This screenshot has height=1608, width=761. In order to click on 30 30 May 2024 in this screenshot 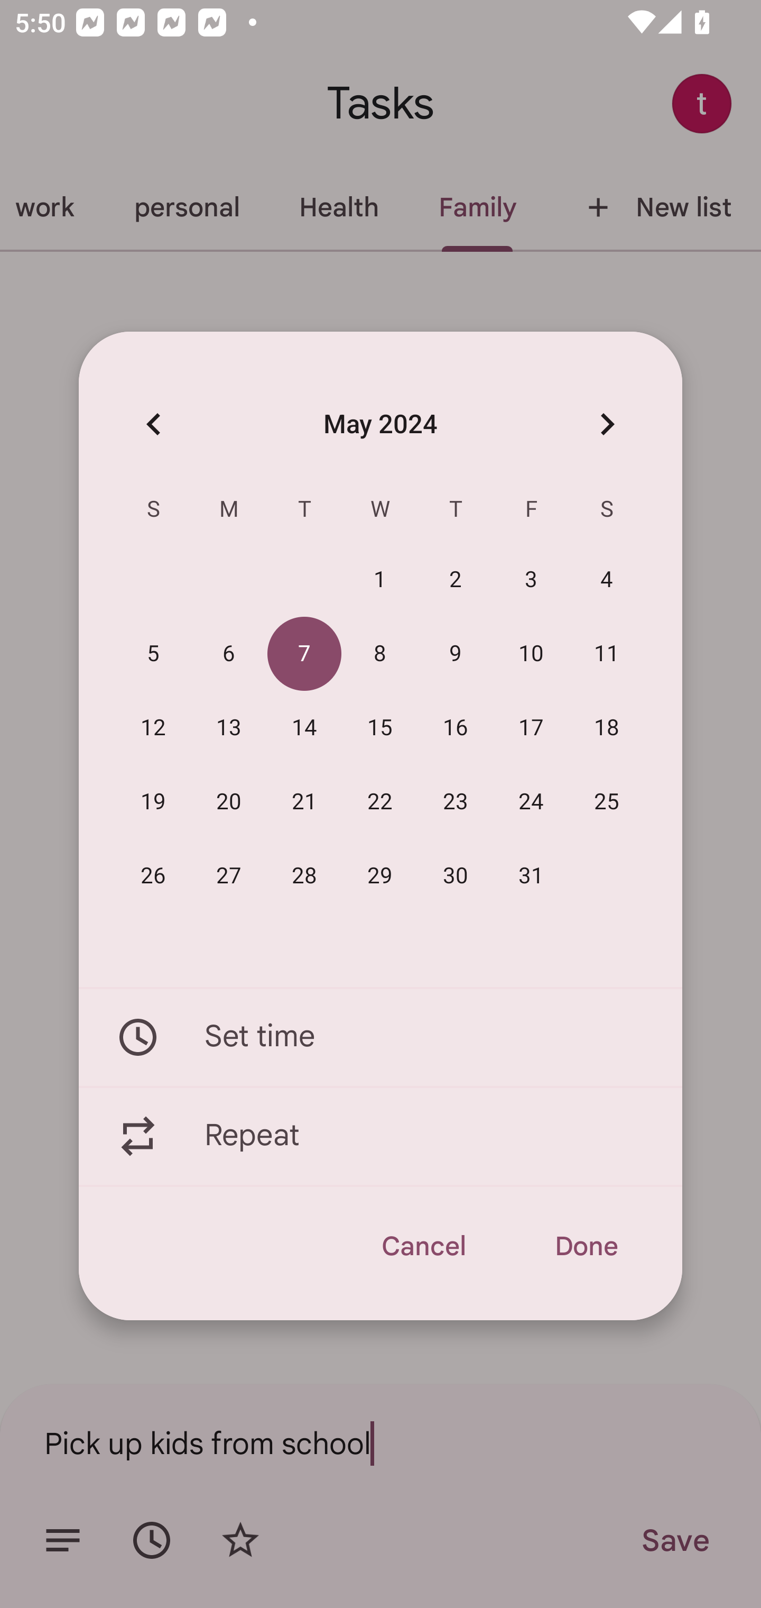, I will do `click(456, 876)`.